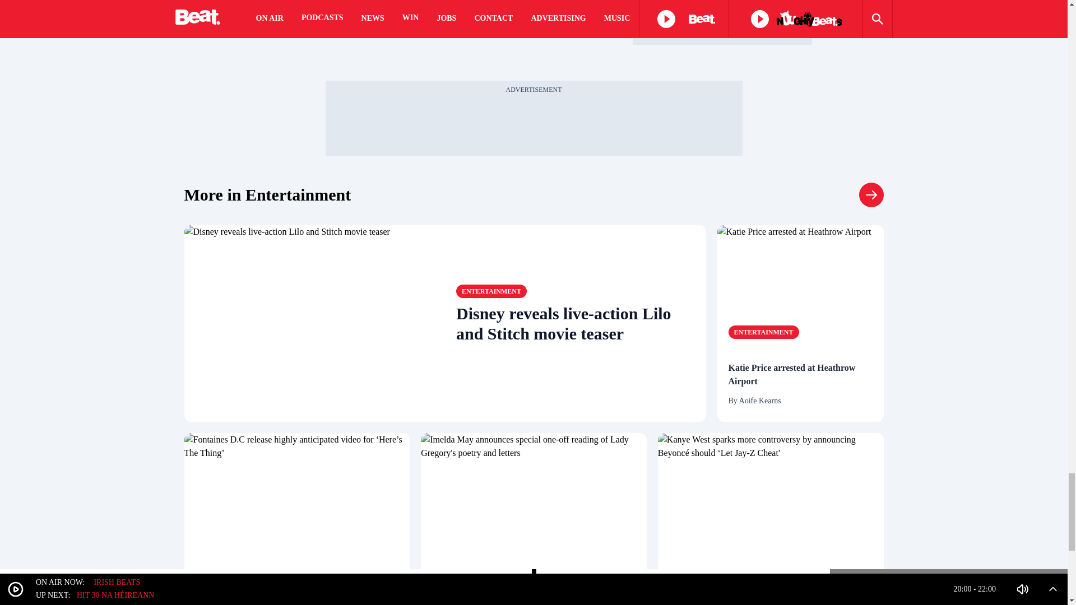  What do you see at coordinates (230, 584) in the screenshot?
I see `Entertainment` at bounding box center [230, 584].